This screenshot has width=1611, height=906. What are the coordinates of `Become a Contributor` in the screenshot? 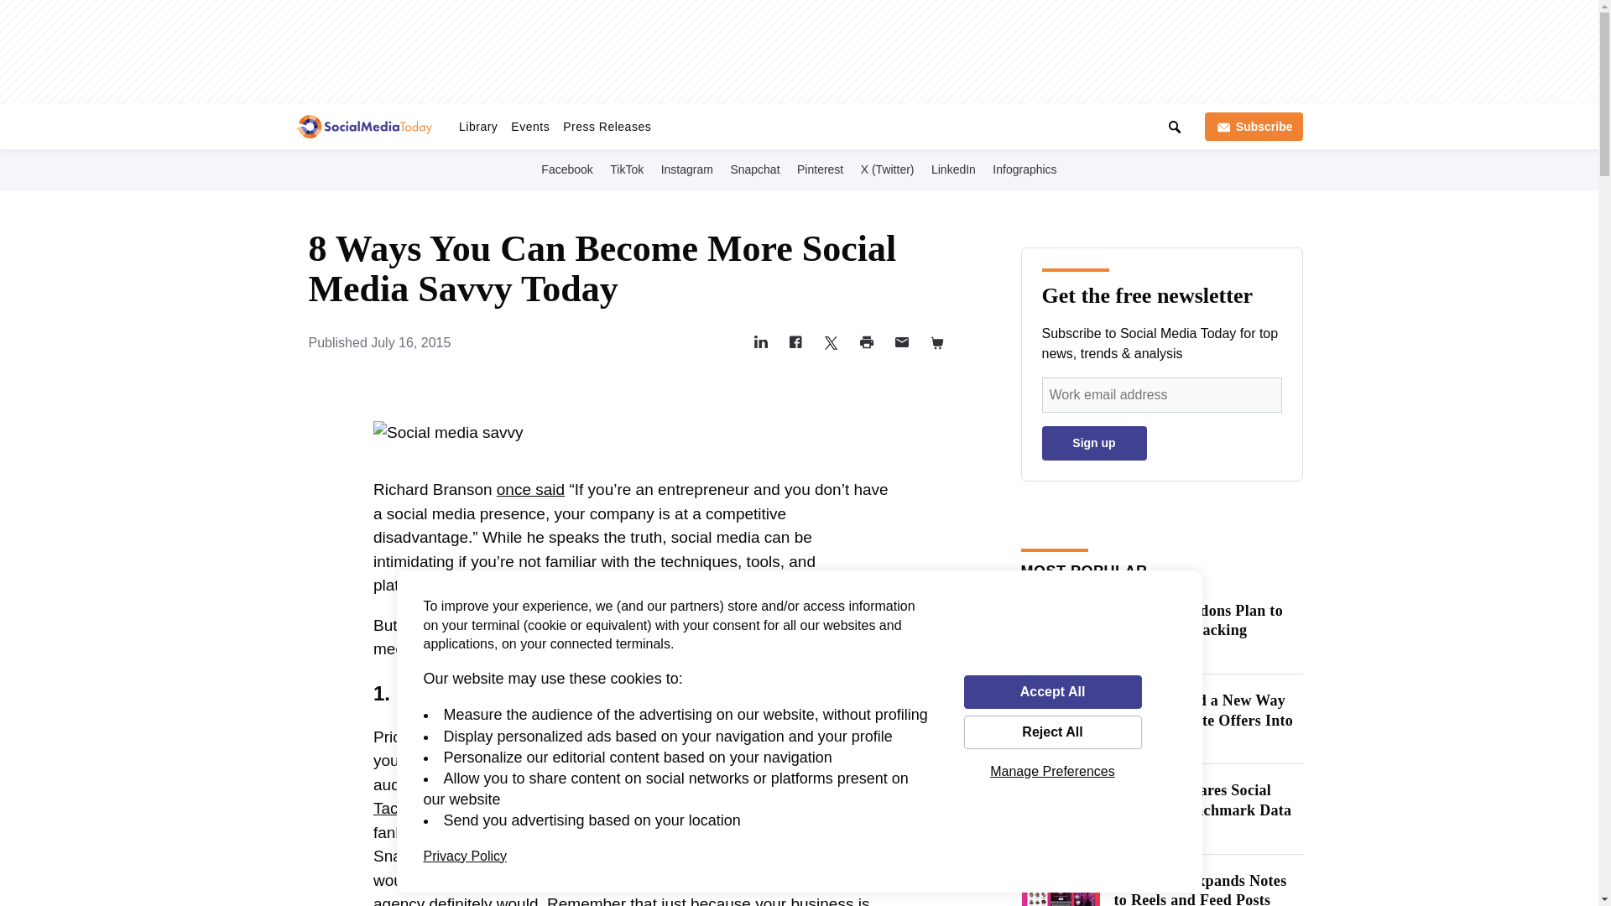 It's located at (893, 122).